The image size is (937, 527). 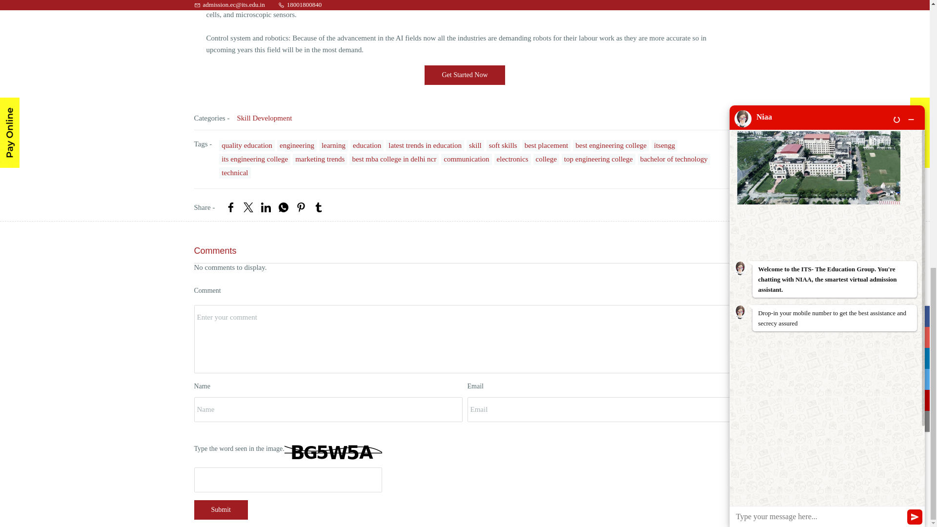 What do you see at coordinates (265, 207) in the screenshot?
I see `LinkedIn` at bounding box center [265, 207].